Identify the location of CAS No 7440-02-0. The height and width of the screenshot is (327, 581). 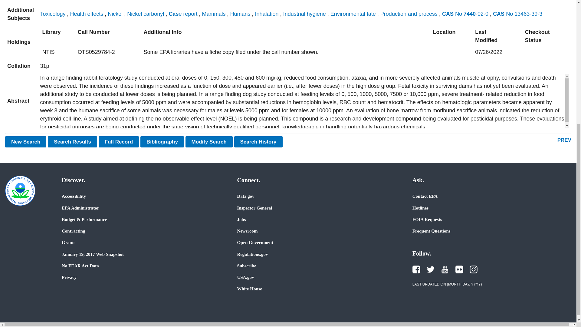
(465, 14).